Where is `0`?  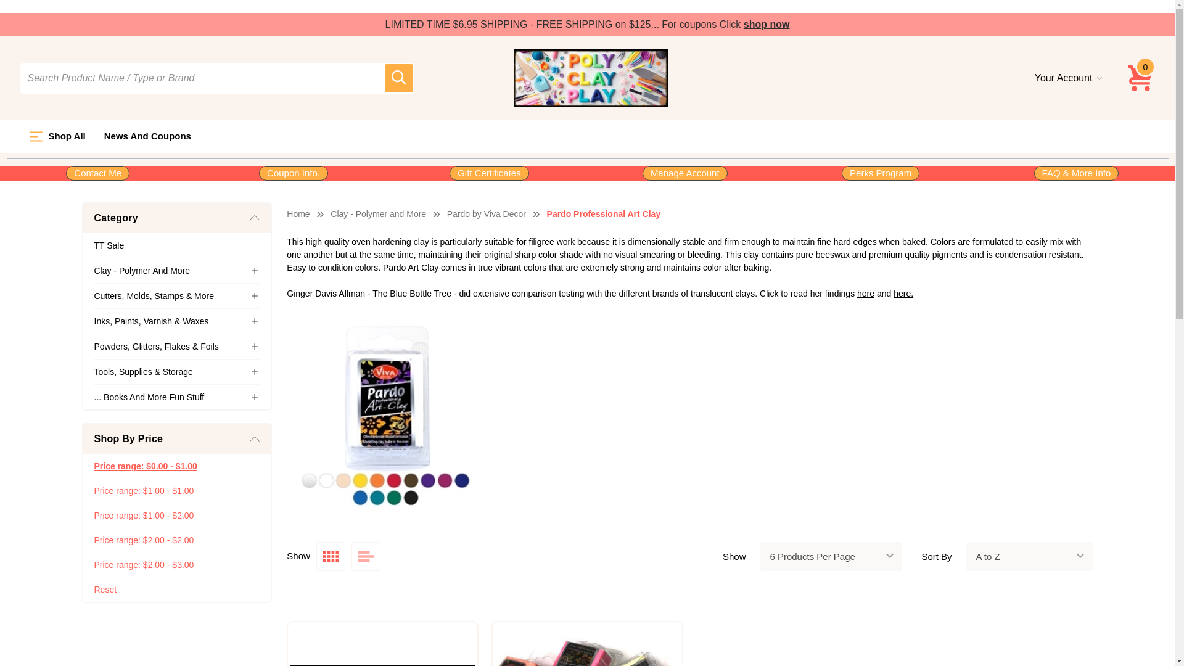 0 is located at coordinates (1141, 78).